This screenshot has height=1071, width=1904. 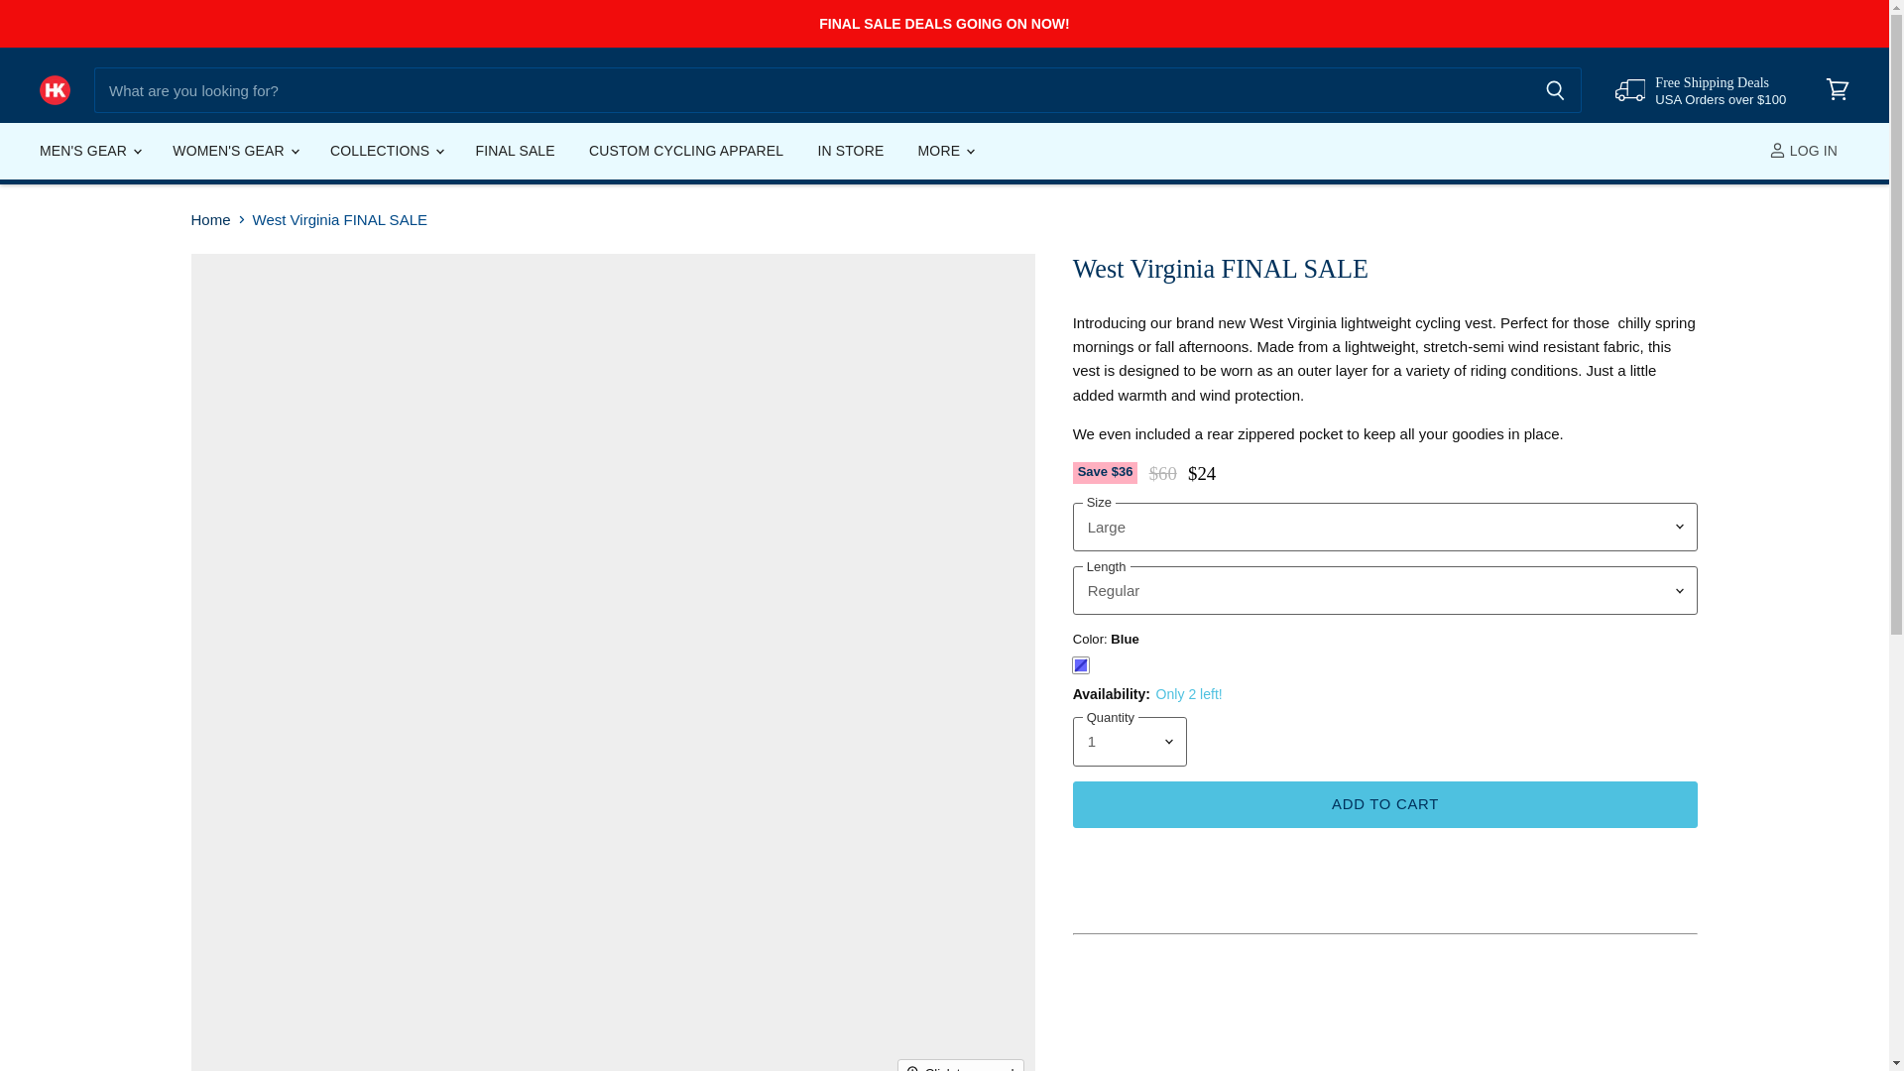 What do you see at coordinates (1629, 89) in the screenshot?
I see `Delivery icon` at bounding box center [1629, 89].